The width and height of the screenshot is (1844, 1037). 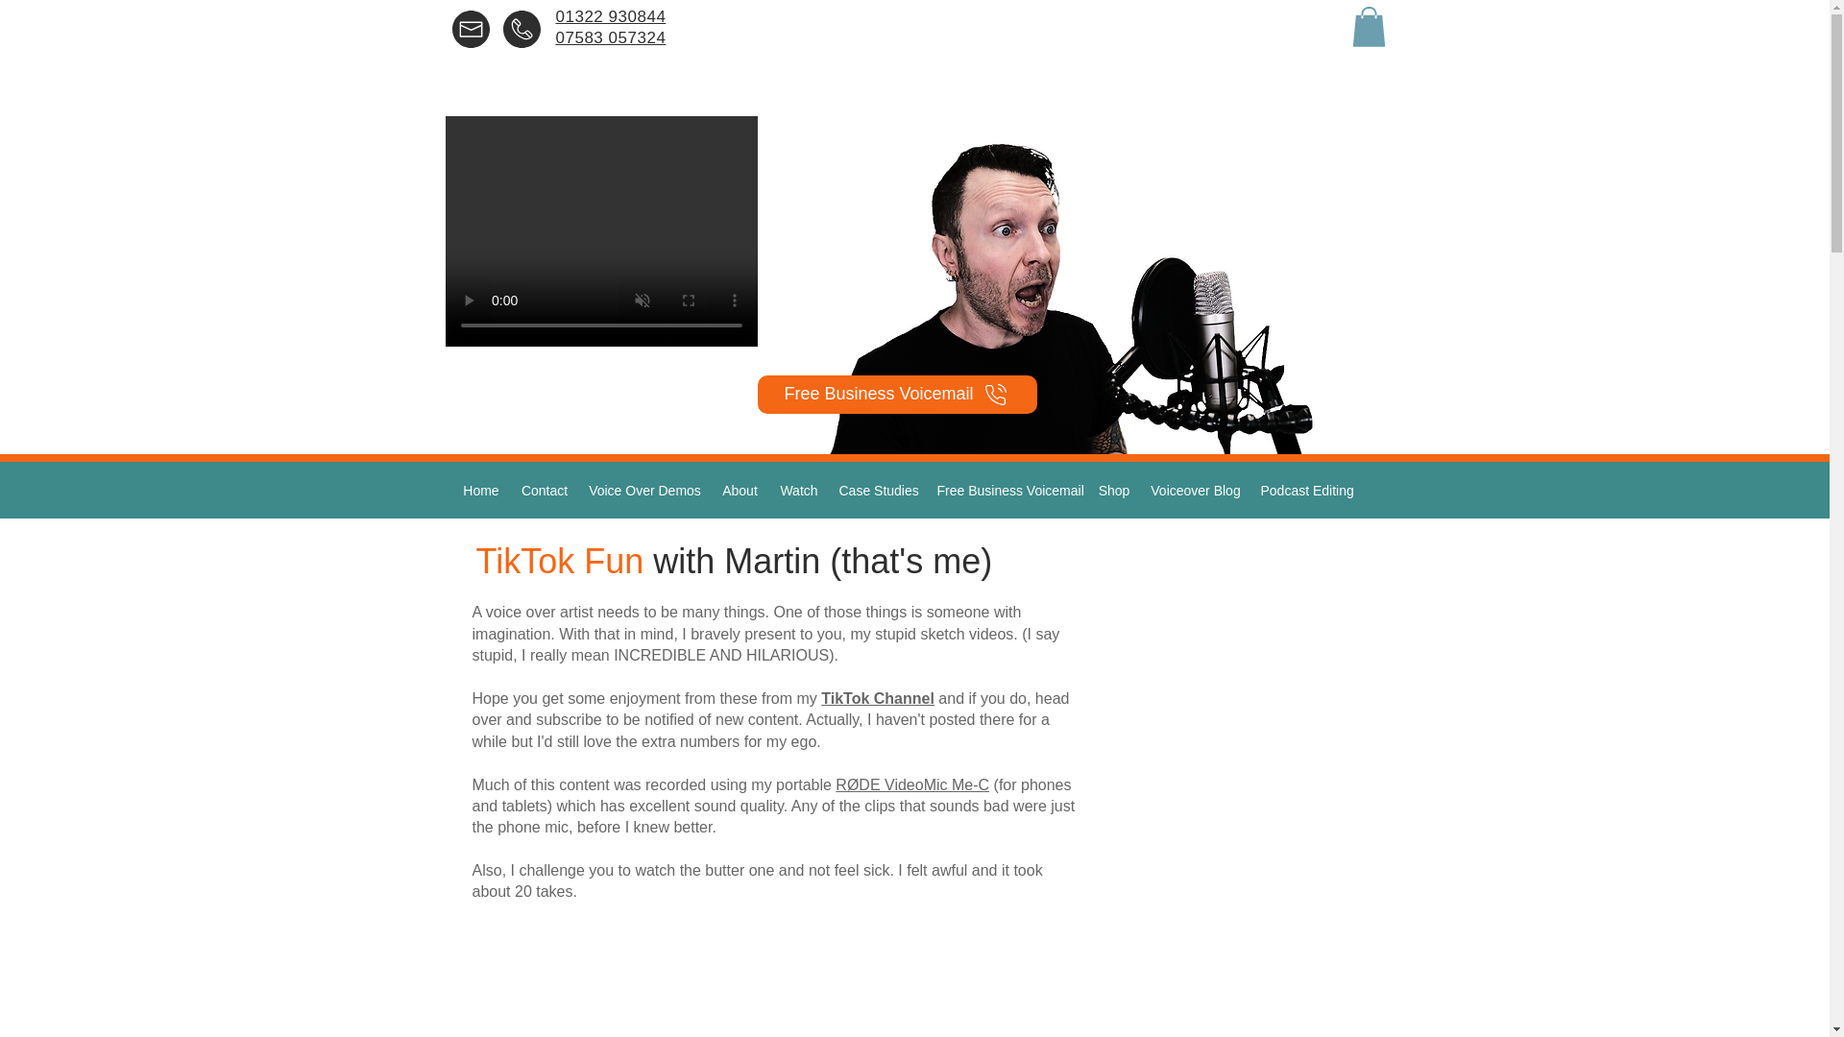 I want to click on Voiceover Blog, so click(x=1197, y=490).